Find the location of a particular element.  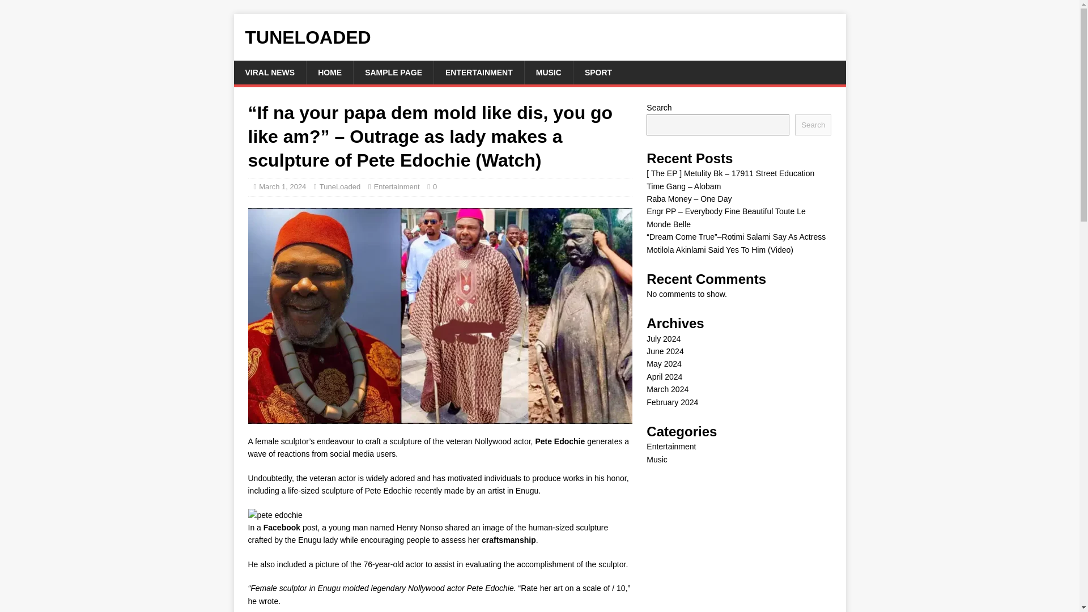

March 1, 2024 is located at coordinates (282, 186).